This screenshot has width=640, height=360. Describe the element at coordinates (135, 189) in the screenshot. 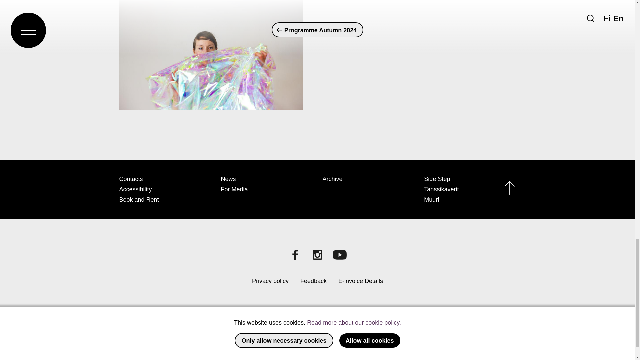

I see `Accessibility` at that location.